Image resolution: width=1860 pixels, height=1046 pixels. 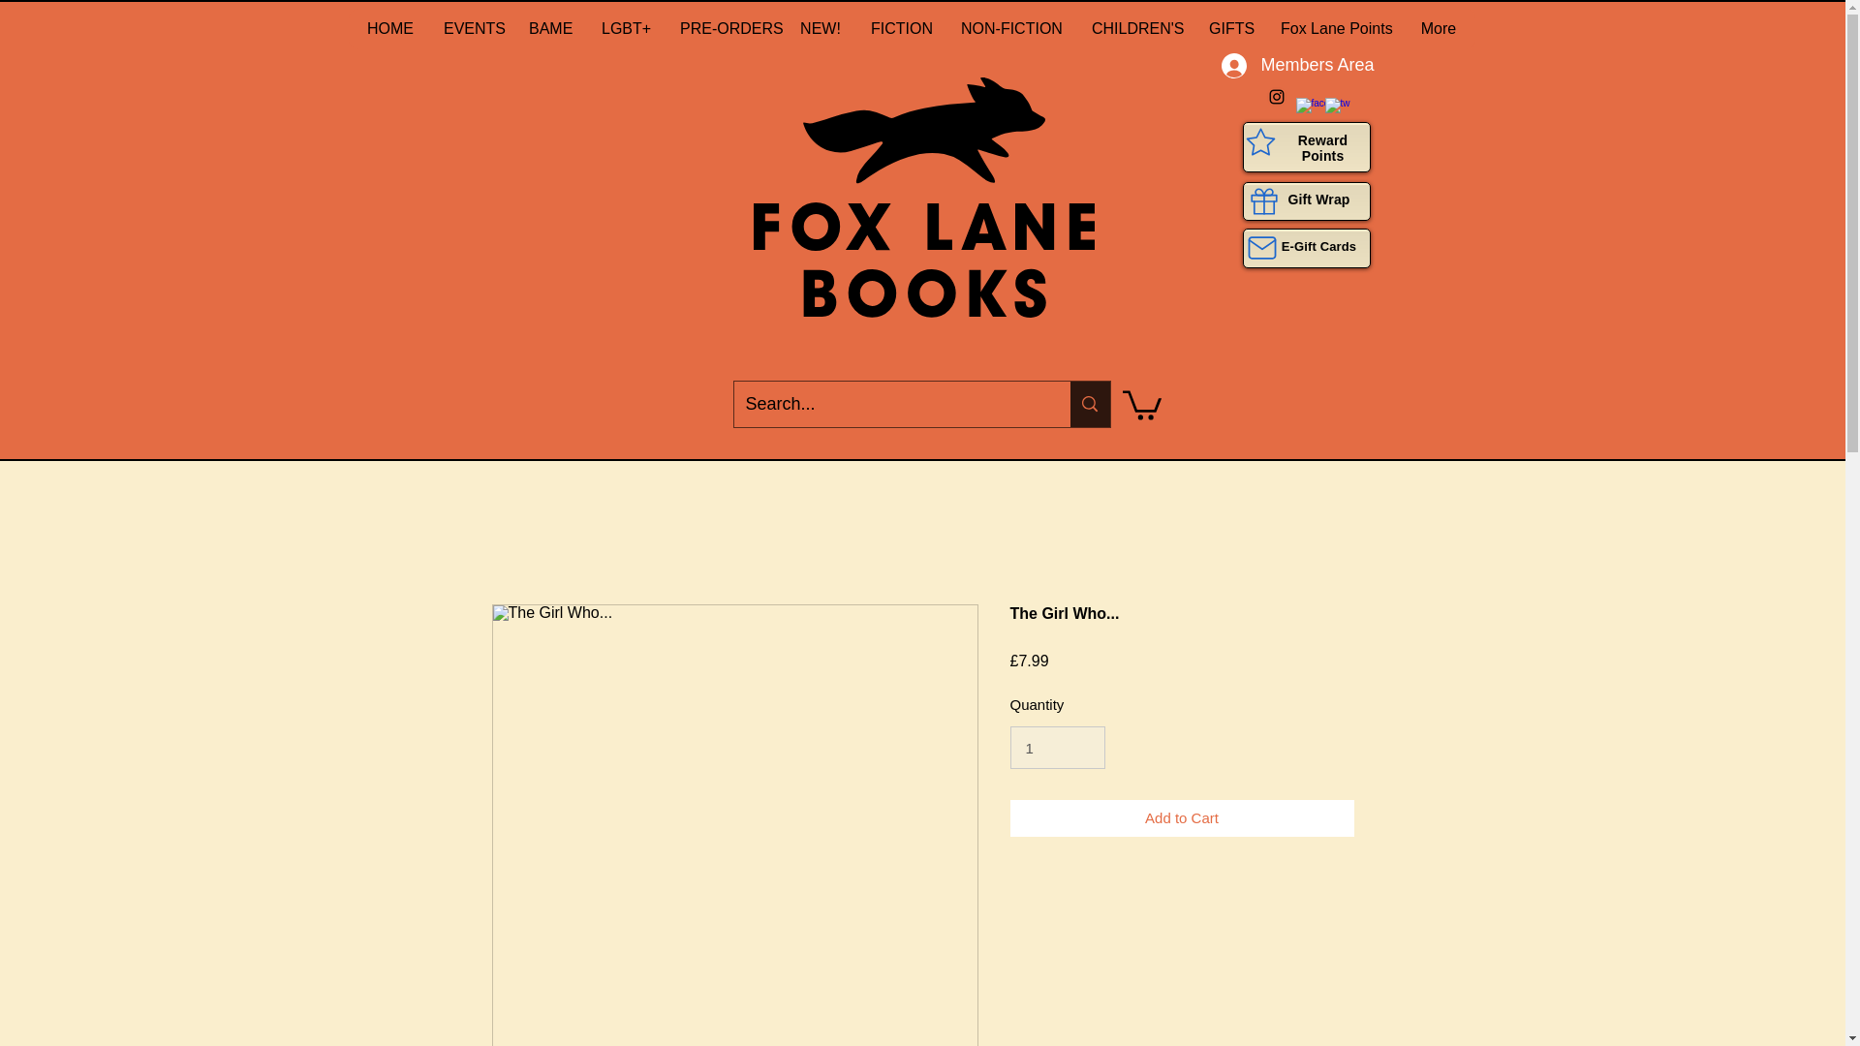 What do you see at coordinates (900, 28) in the screenshot?
I see `FICTION` at bounding box center [900, 28].